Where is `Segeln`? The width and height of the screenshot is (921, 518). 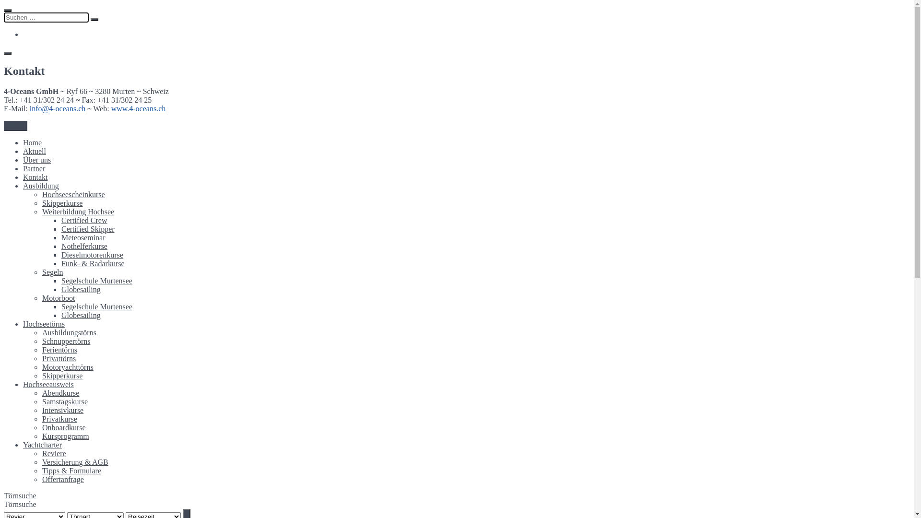 Segeln is located at coordinates (53, 272).